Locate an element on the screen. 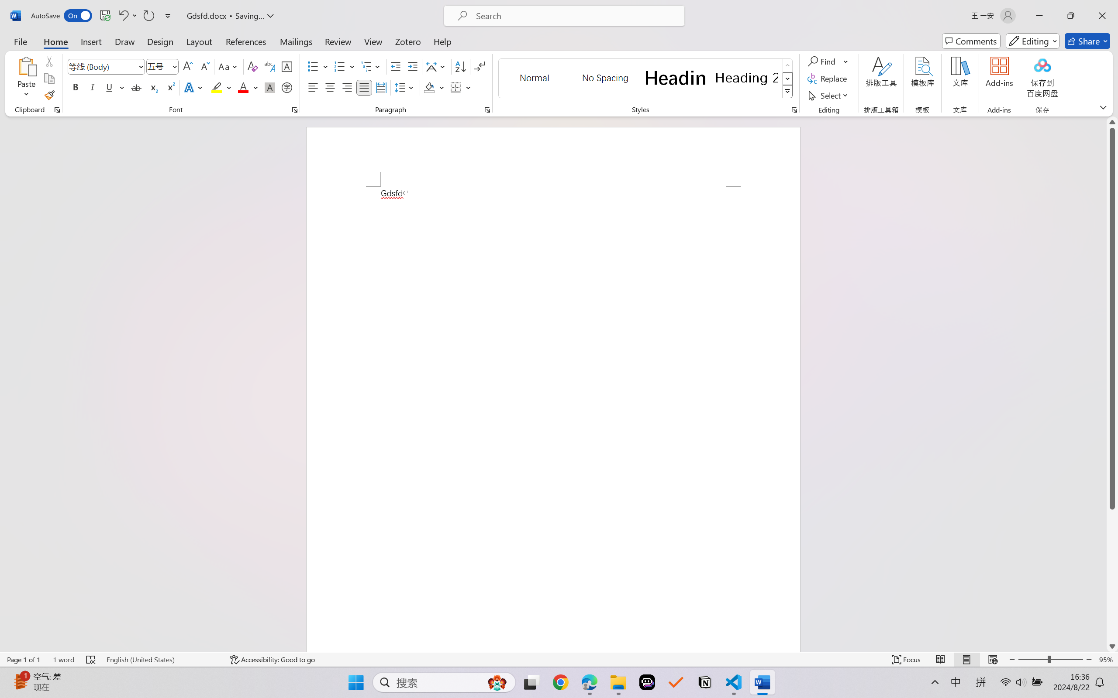 This screenshot has height=698, width=1118. Text Highlight Color is located at coordinates (221, 87).